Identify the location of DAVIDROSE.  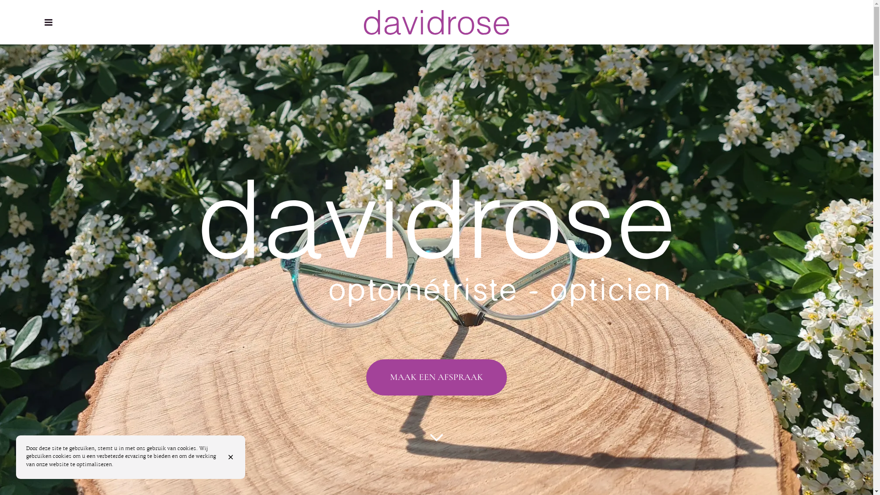
(436, 22).